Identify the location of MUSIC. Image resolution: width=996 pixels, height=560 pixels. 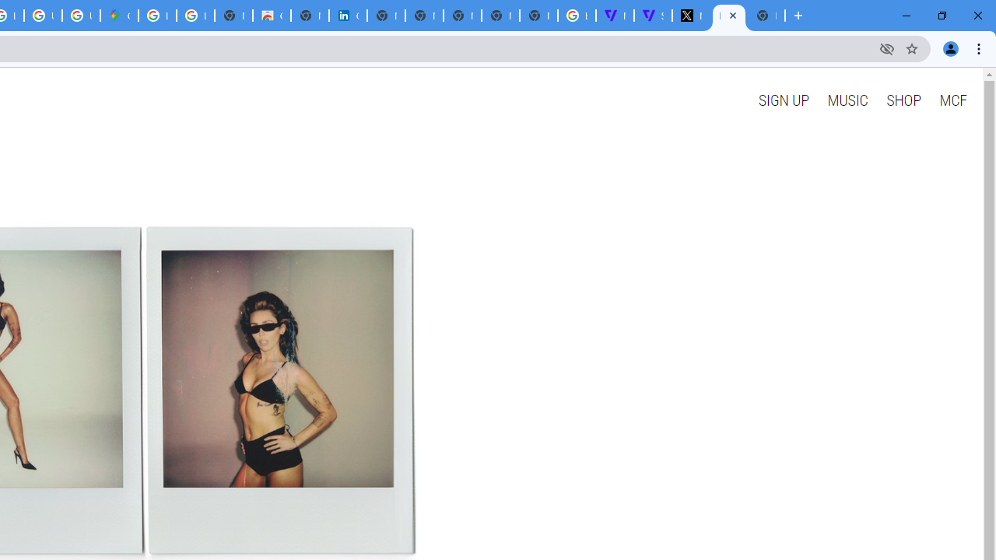
(847, 100).